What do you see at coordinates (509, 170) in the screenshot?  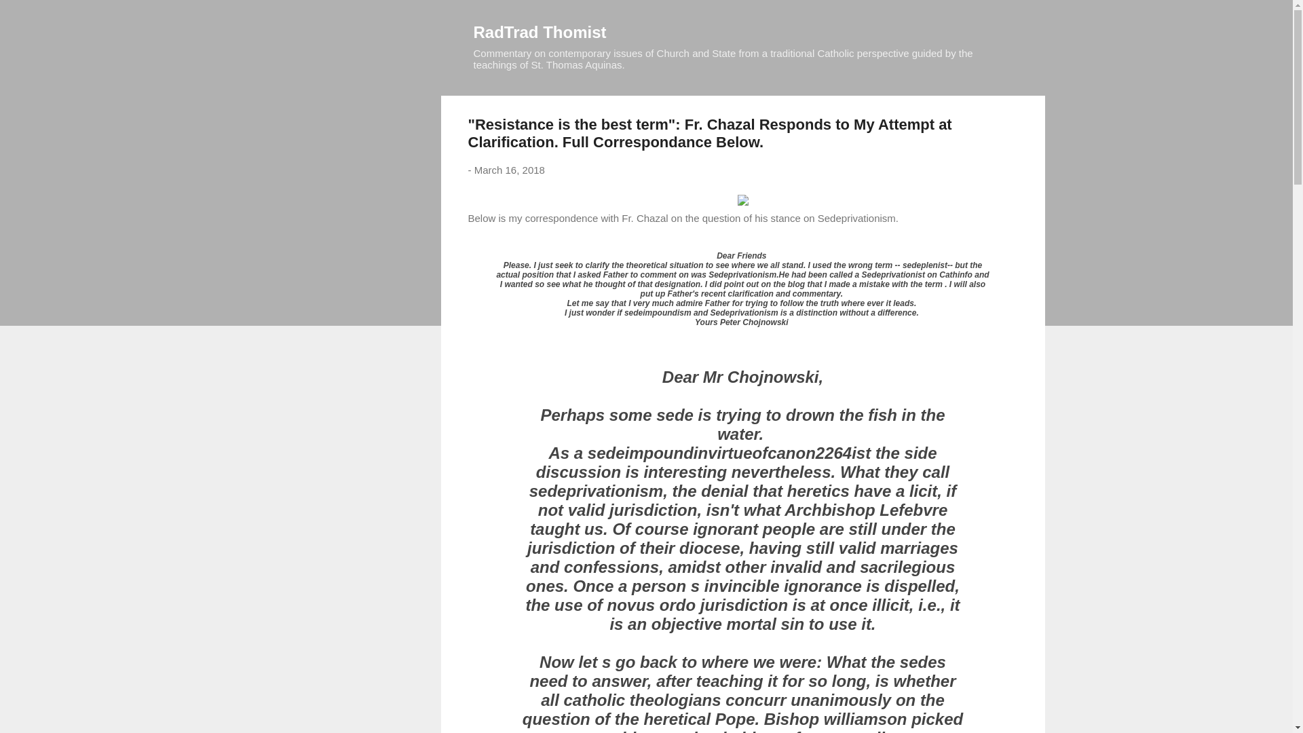 I see `March 16, 2018` at bounding box center [509, 170].